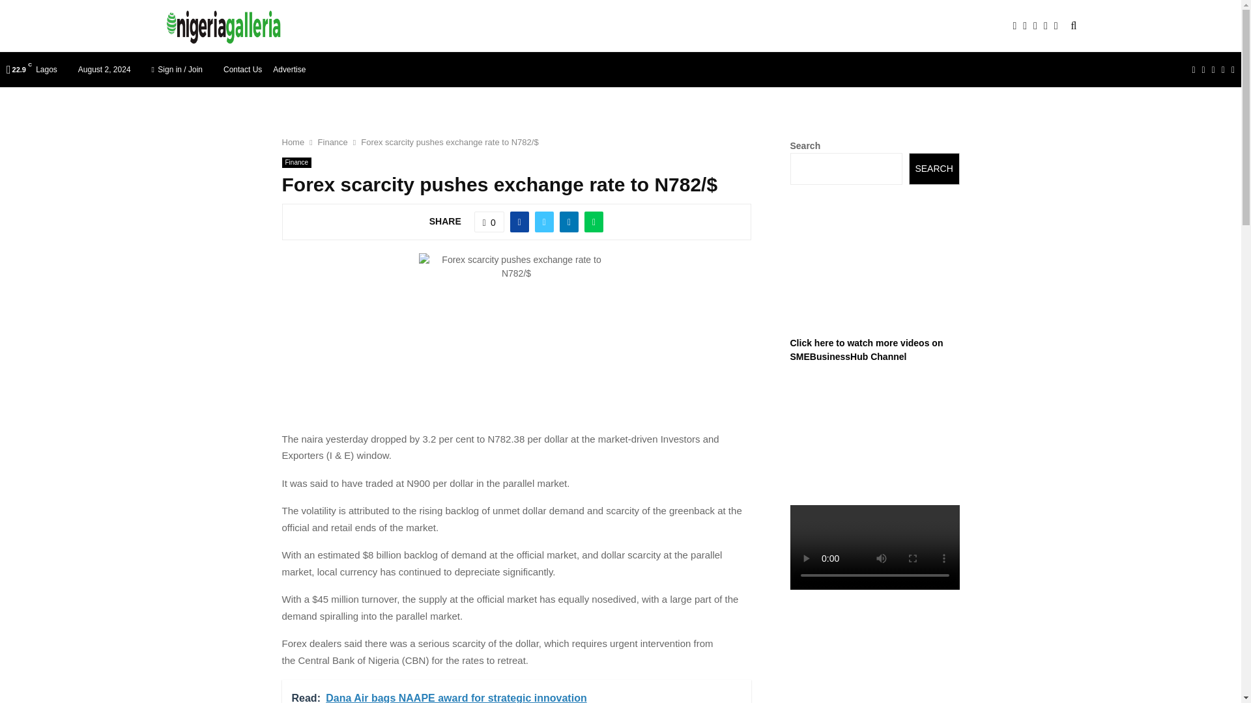 This screenshot has height=703, width=1251. I want to click on Login to your account, so click(621, 281).